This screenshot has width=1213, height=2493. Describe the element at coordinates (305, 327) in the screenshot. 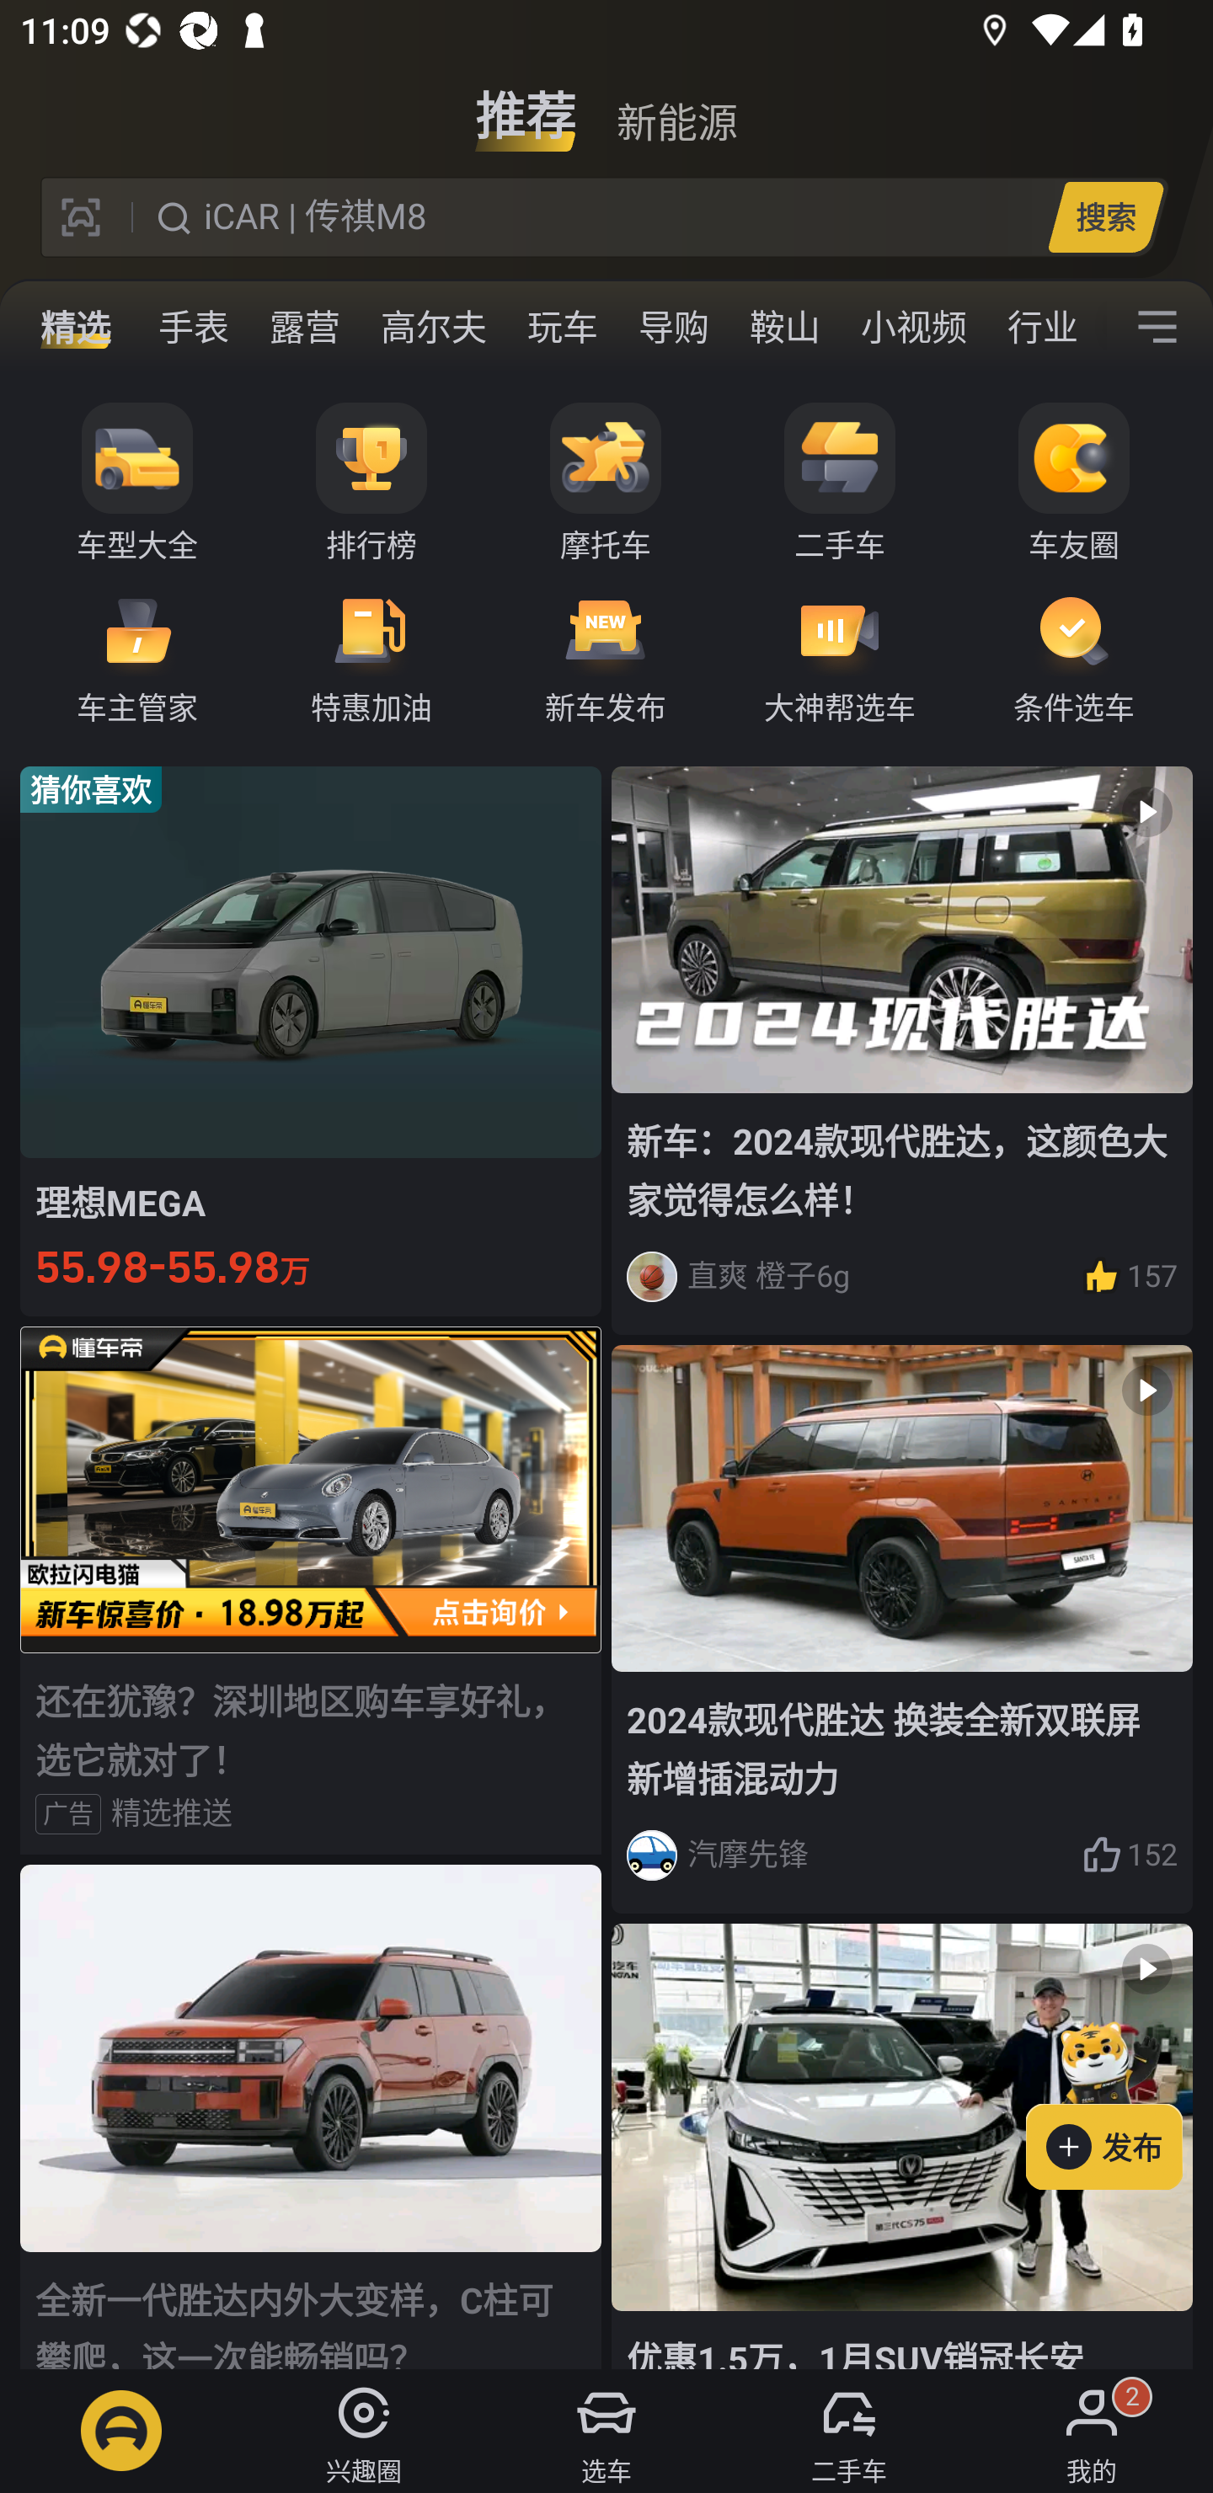

I see `露营` at that location.